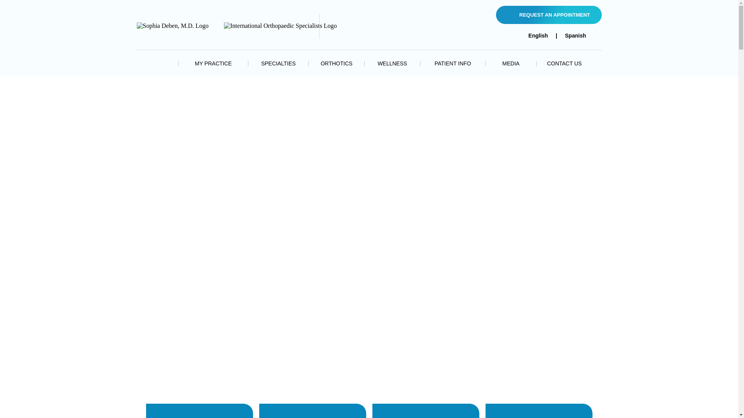 The width and height of the screenshot is (744, 418). What do you see at coordinates (278, 63) in the screenshot?
I see `SPECIALTIES` at bounding box center [278, 63].